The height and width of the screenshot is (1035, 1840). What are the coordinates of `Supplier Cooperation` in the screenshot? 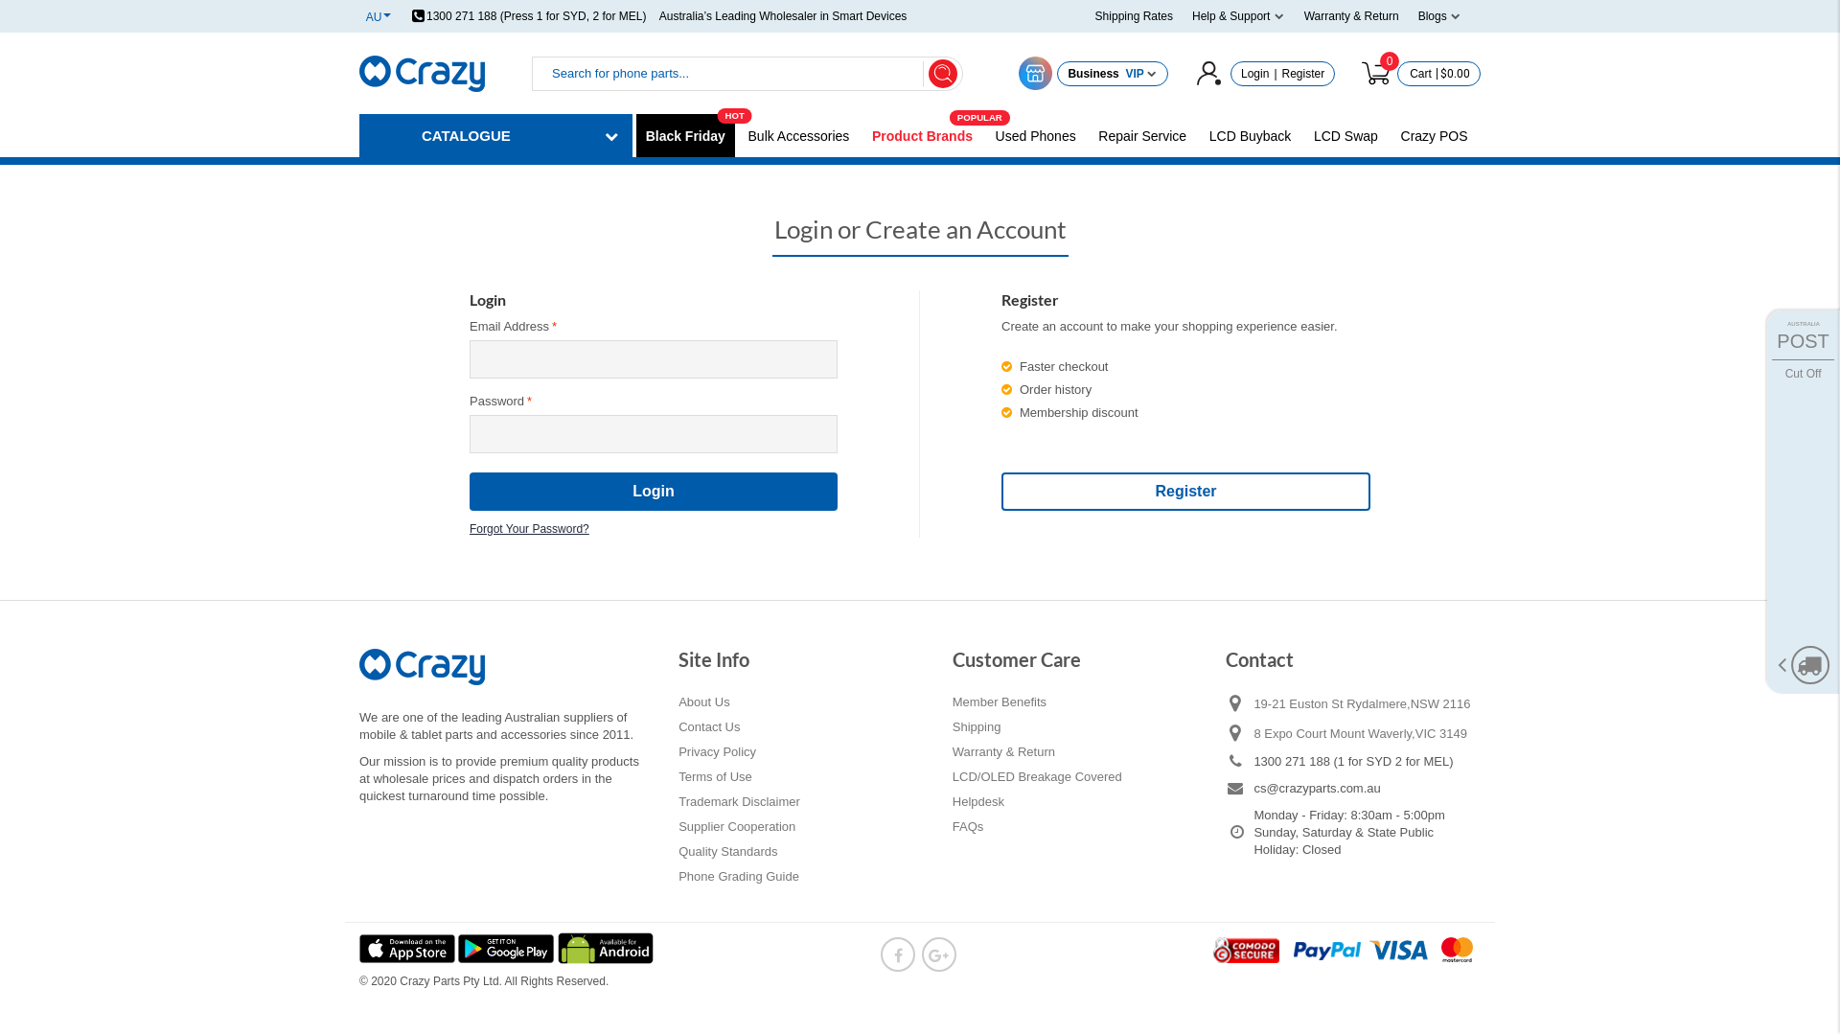 It's located at (737, 827).